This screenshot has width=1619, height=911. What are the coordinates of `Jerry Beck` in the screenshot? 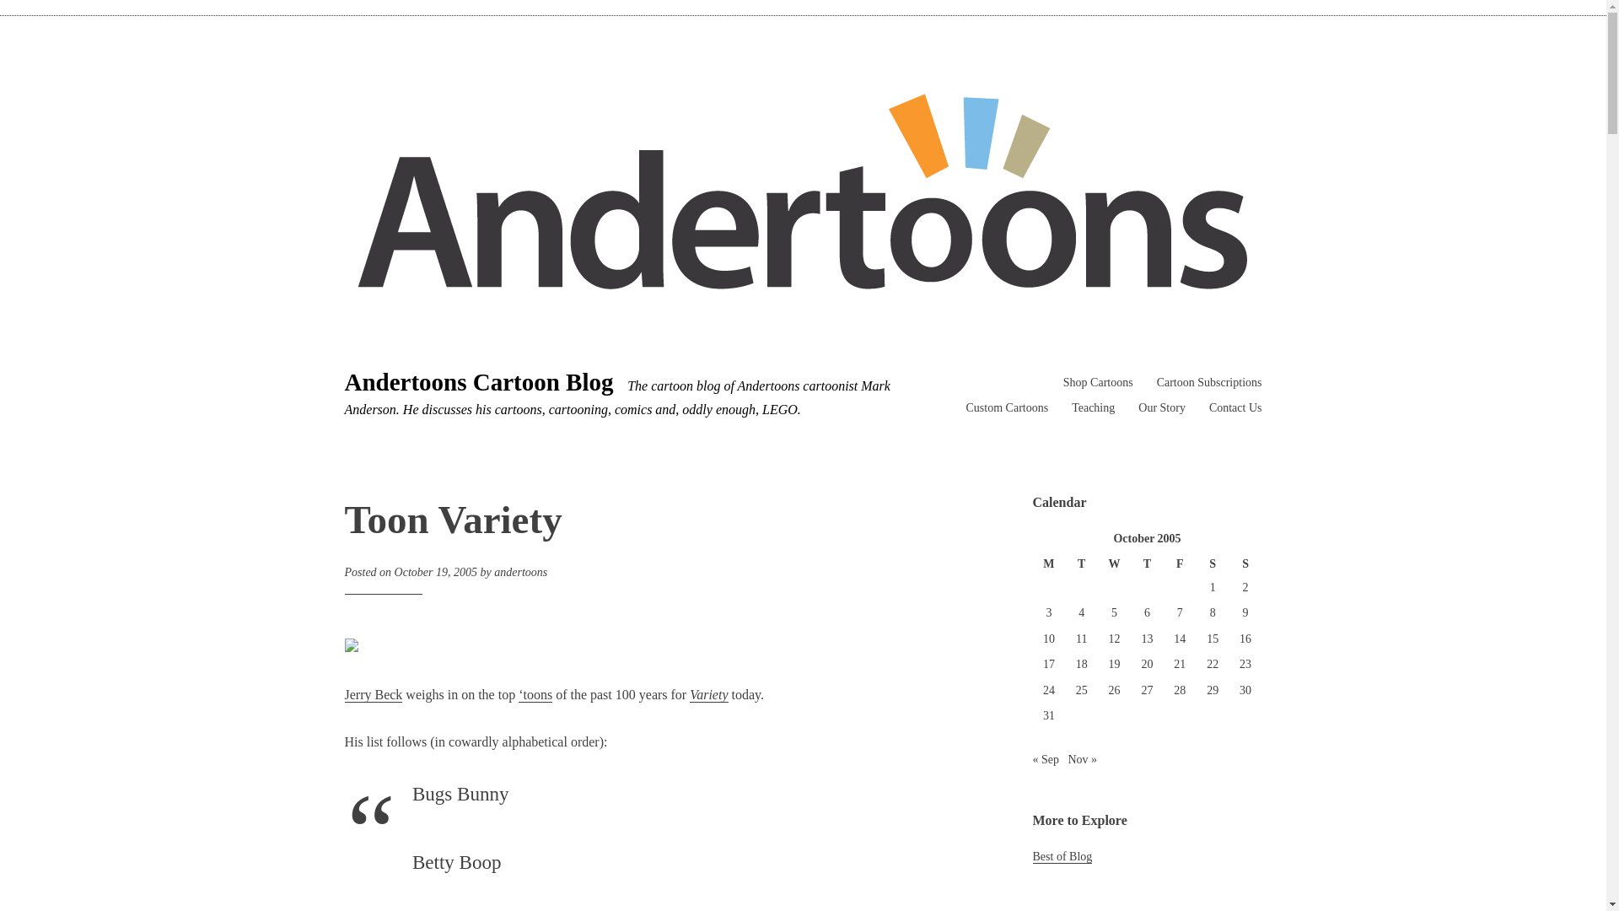 It's located at (373, 694).